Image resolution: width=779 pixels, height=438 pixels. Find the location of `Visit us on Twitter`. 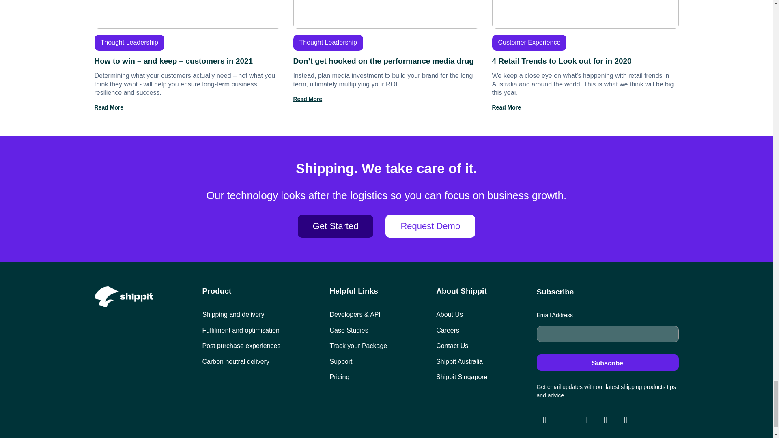

Visit us on Twitter is located at coordinates (585, 420).